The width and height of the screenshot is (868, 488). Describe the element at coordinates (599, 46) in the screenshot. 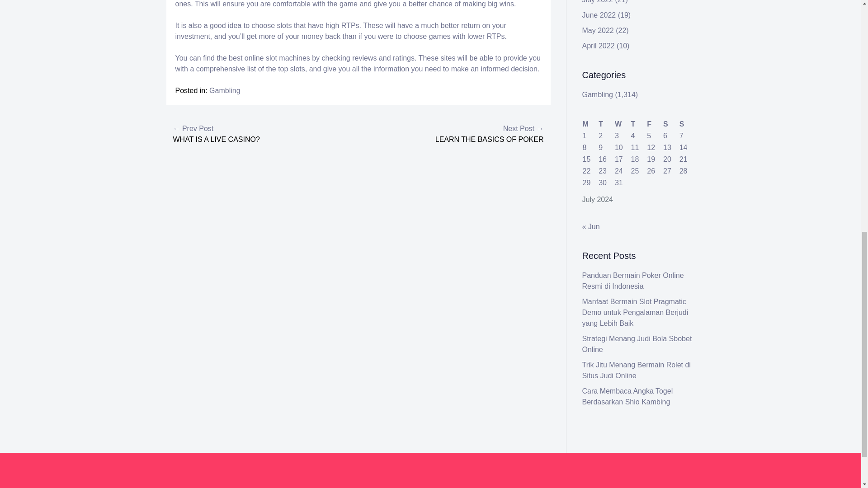

I see `April 2022` at that location.